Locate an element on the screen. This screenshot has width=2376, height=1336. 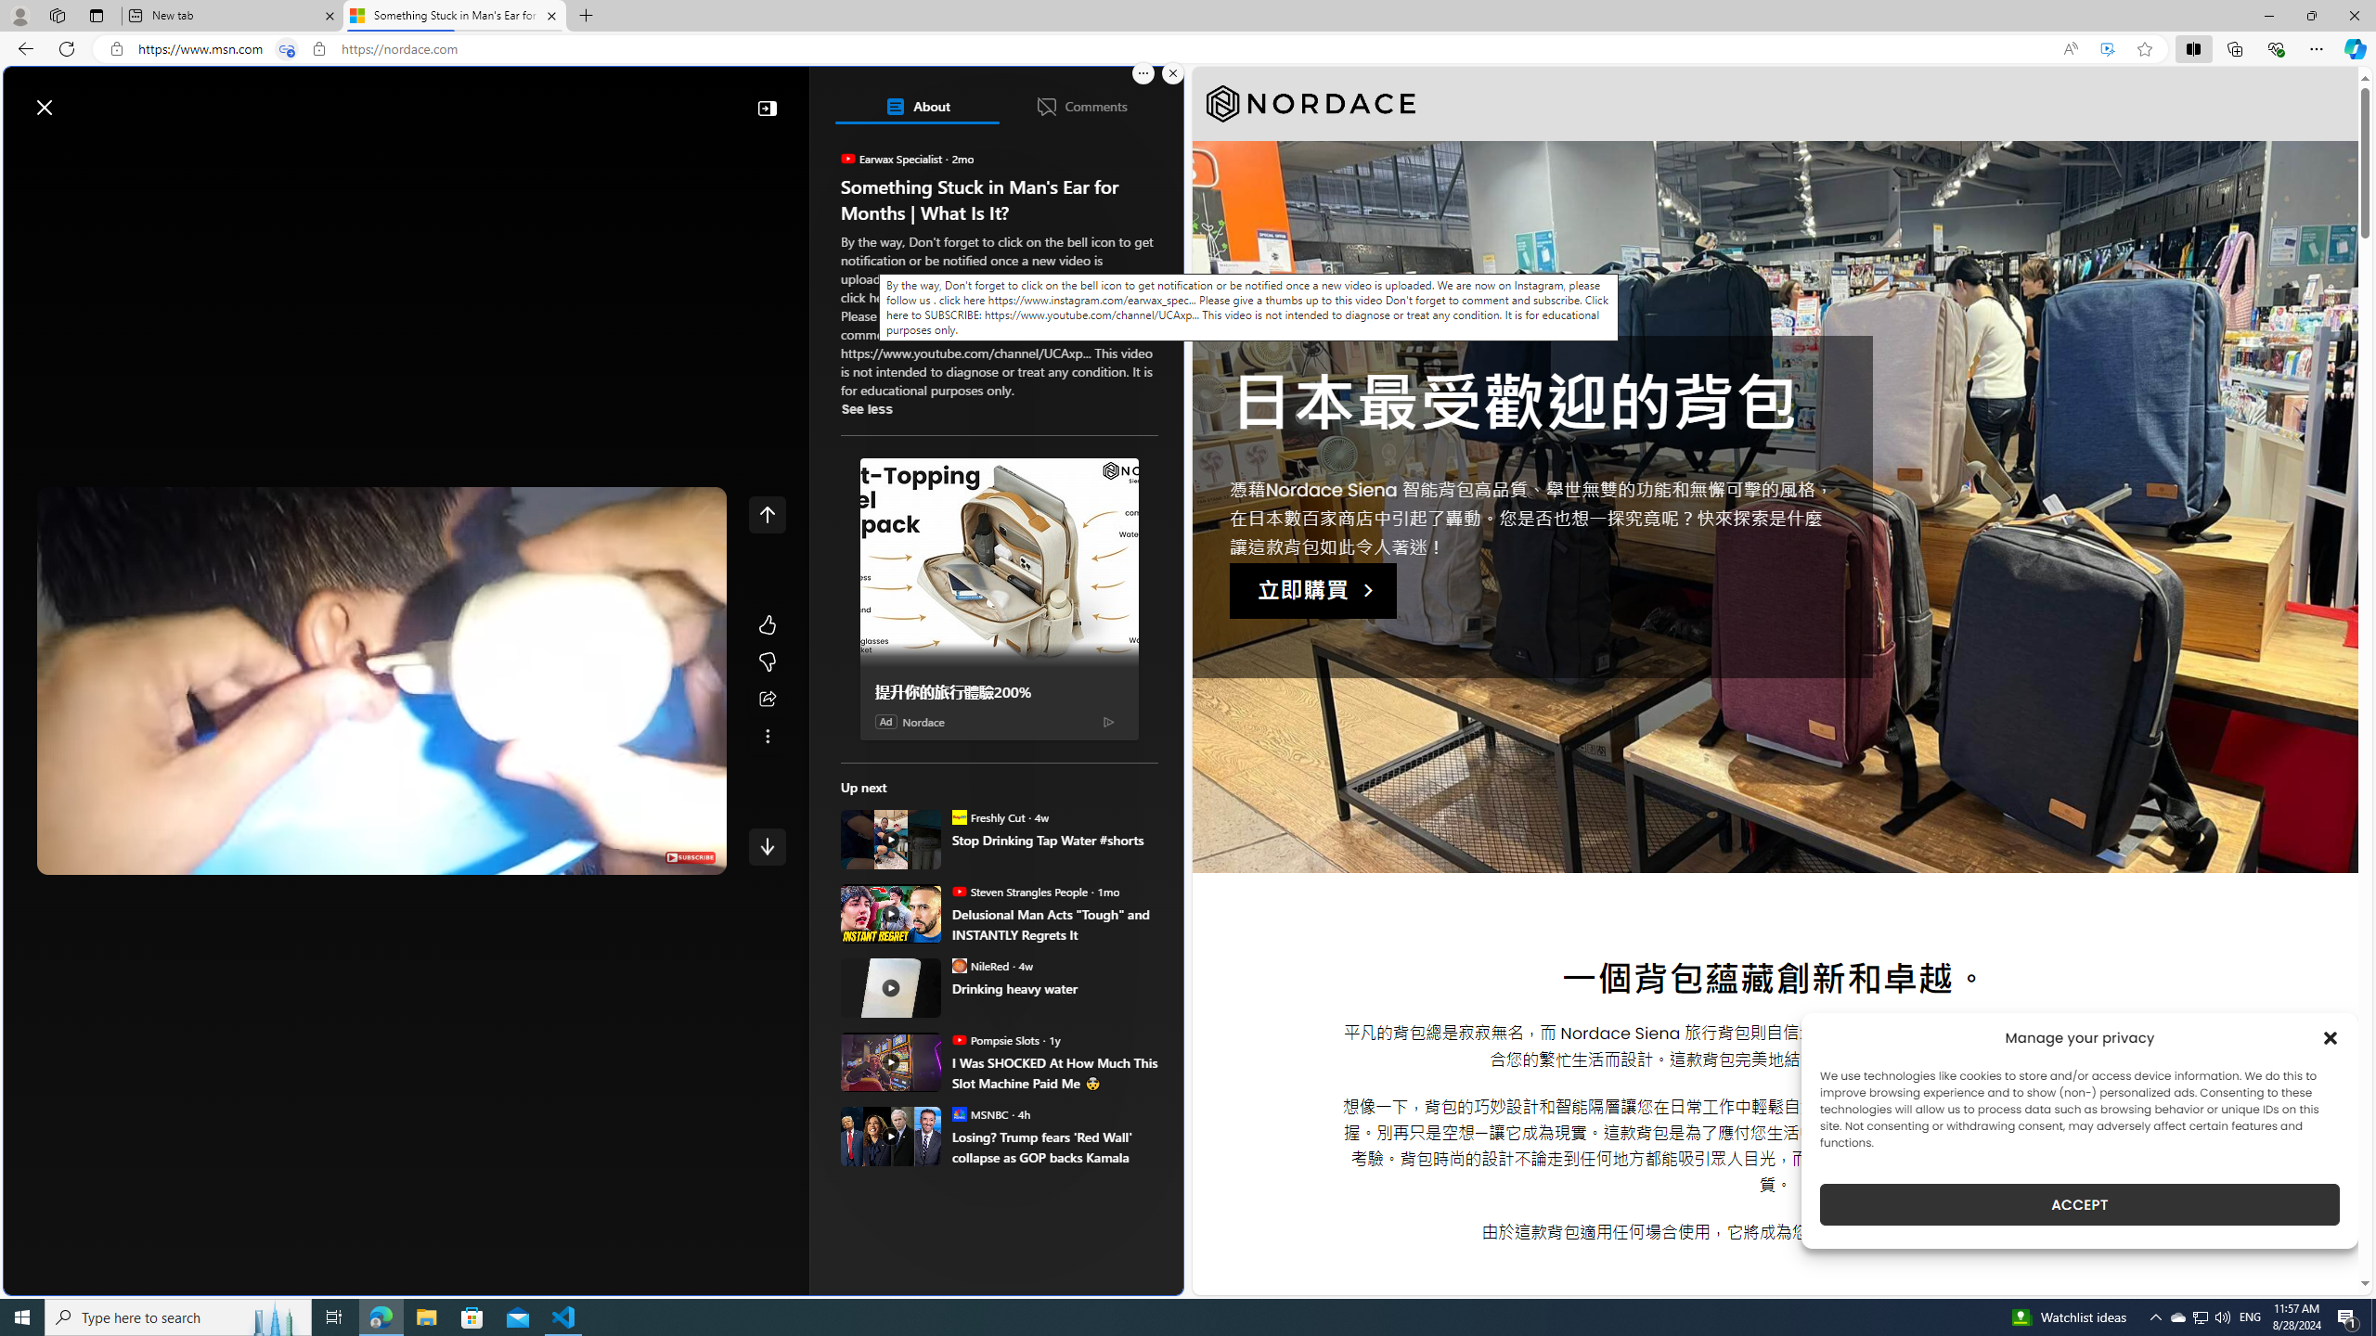
Channel watermark is located at coordinates (690, 857).